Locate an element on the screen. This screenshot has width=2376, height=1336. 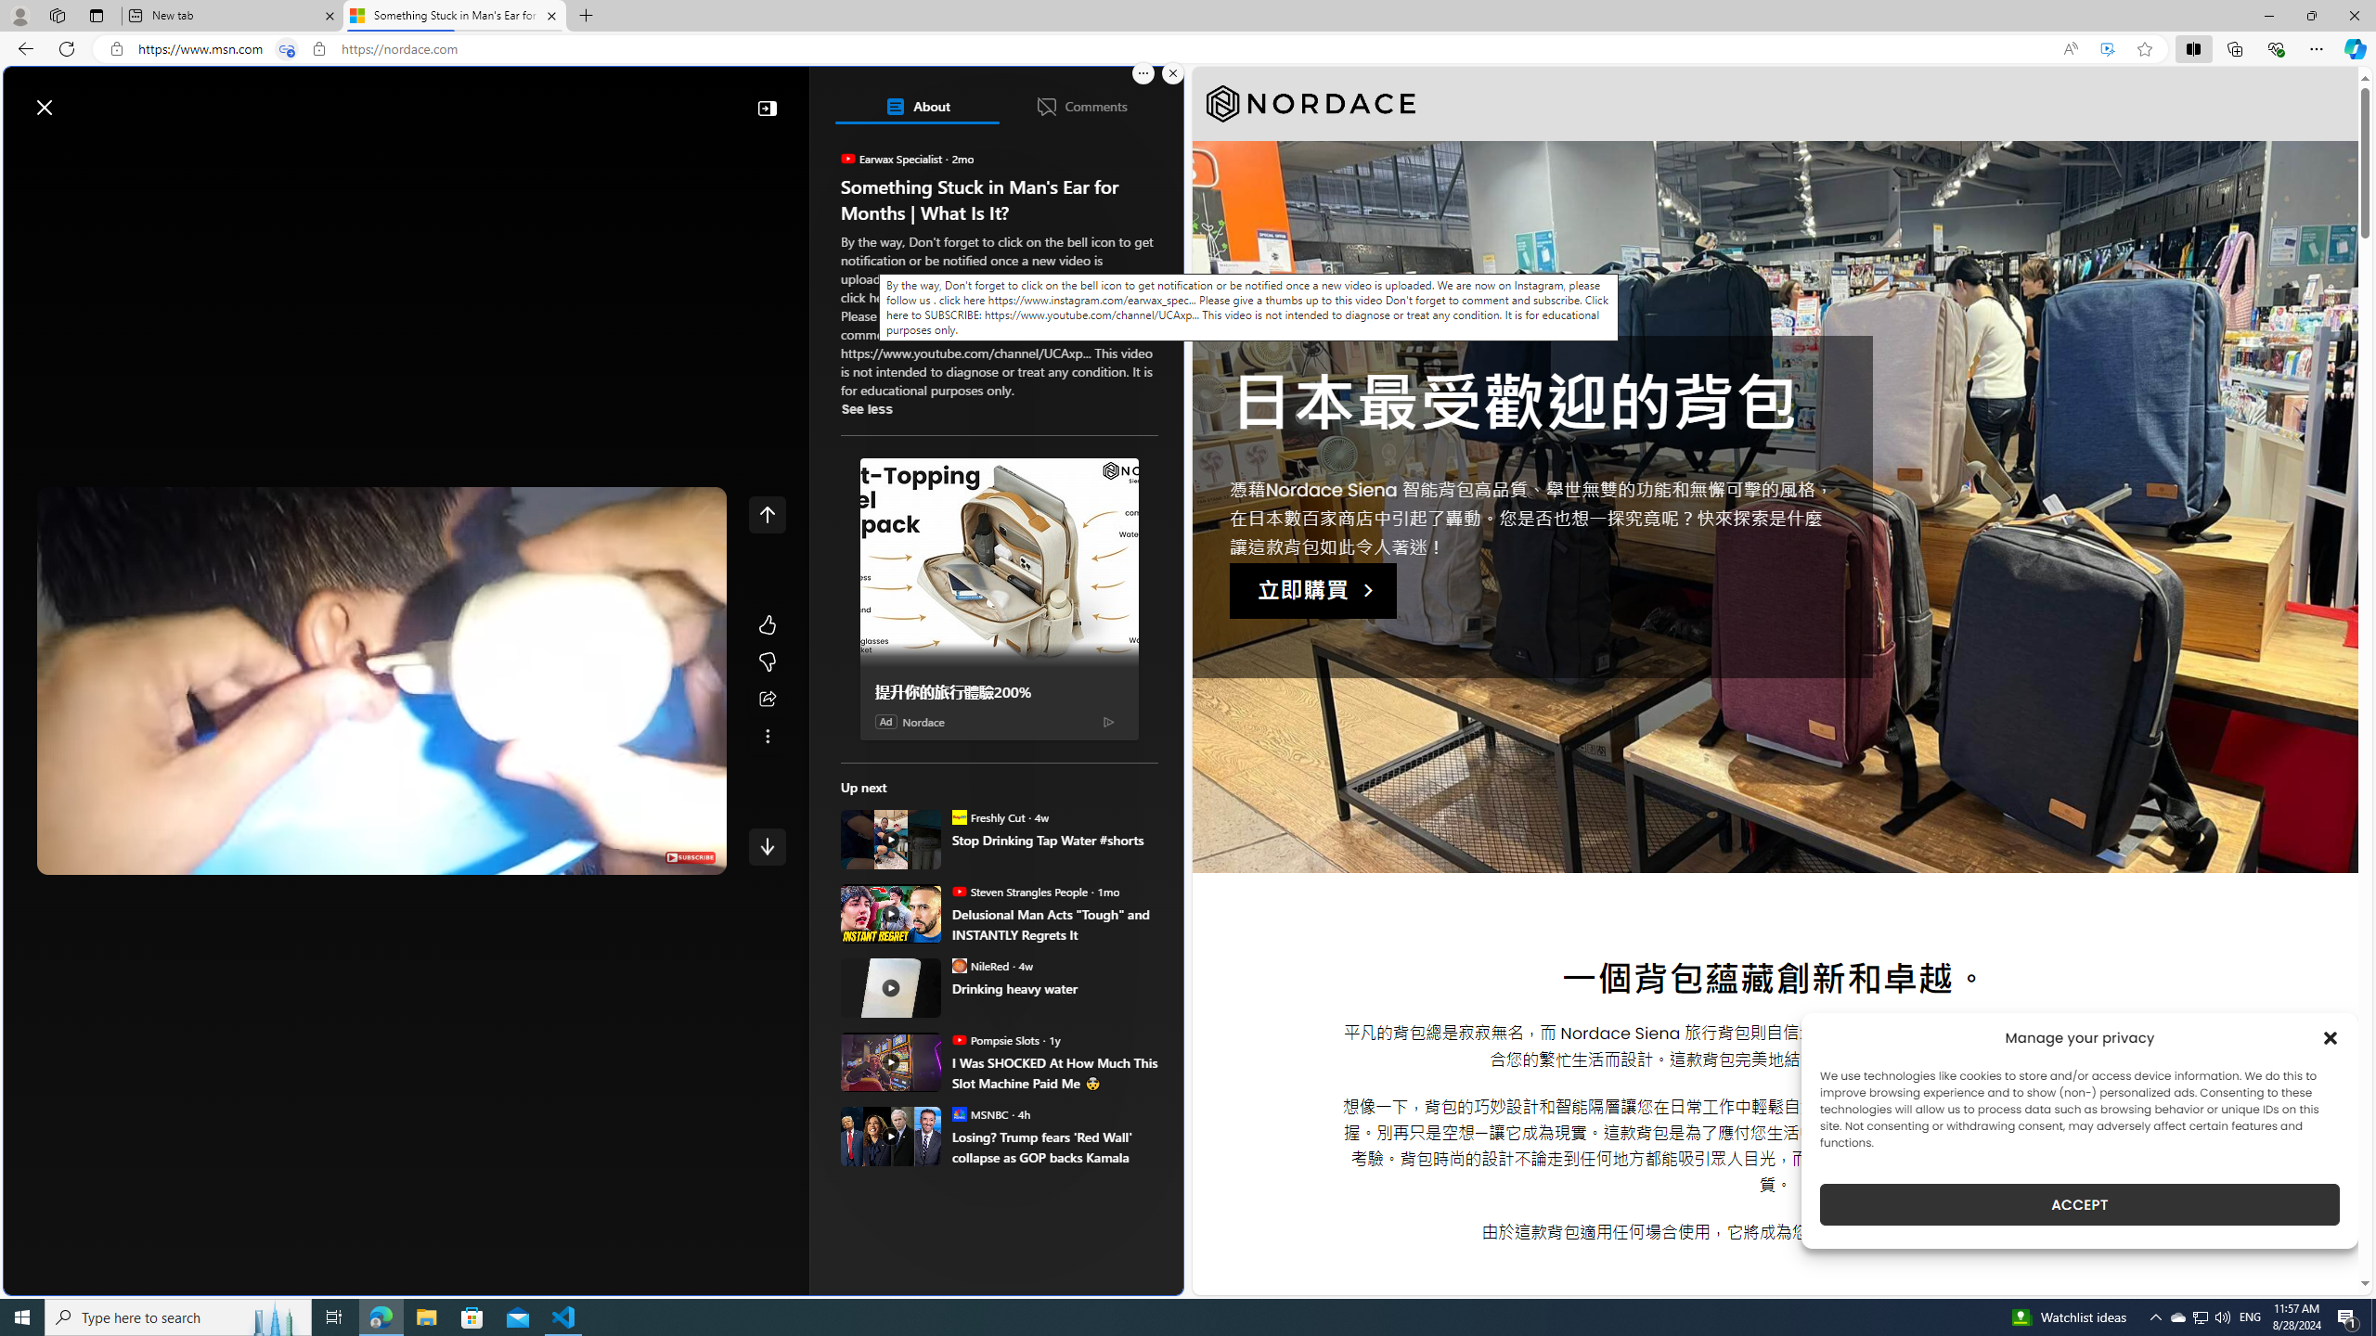
Channel watermark is located at coordinates (690, 857).